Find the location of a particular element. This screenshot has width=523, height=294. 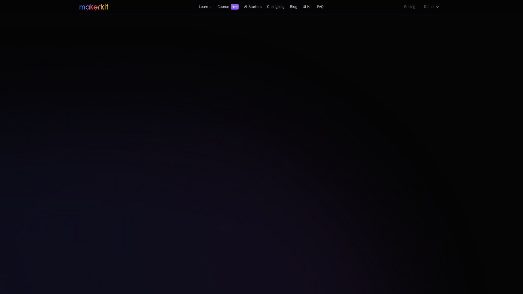

Demo is located at coordinates (432, 7).